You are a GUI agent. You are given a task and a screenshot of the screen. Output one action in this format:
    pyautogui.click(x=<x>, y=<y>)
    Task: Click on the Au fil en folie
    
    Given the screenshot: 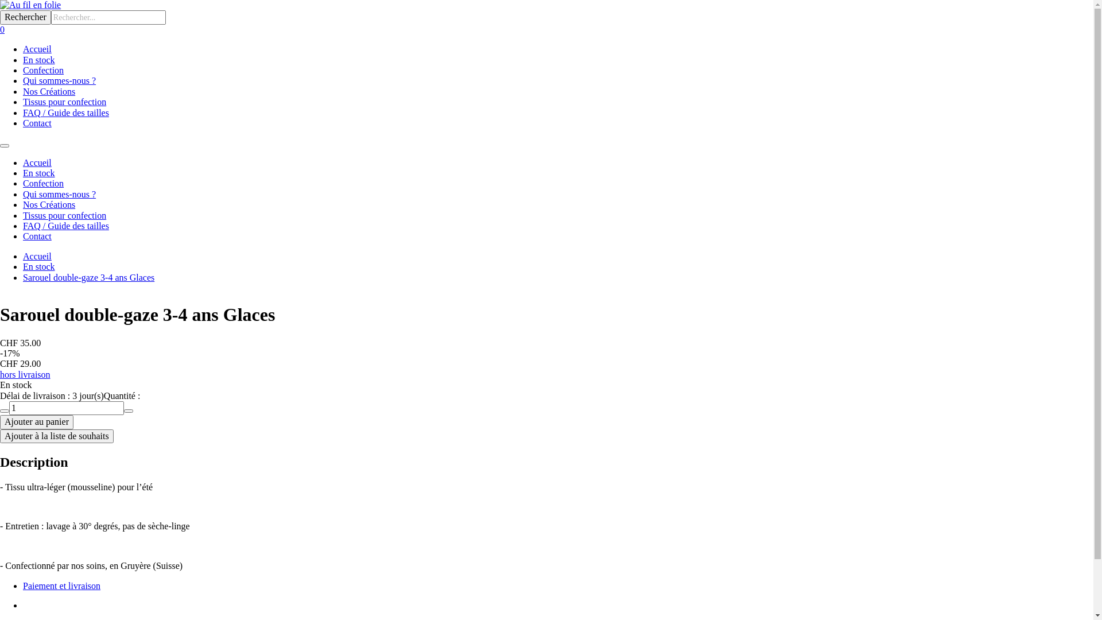 What is the action you would take?
    pyautogui.click(x=546, y=5)
    